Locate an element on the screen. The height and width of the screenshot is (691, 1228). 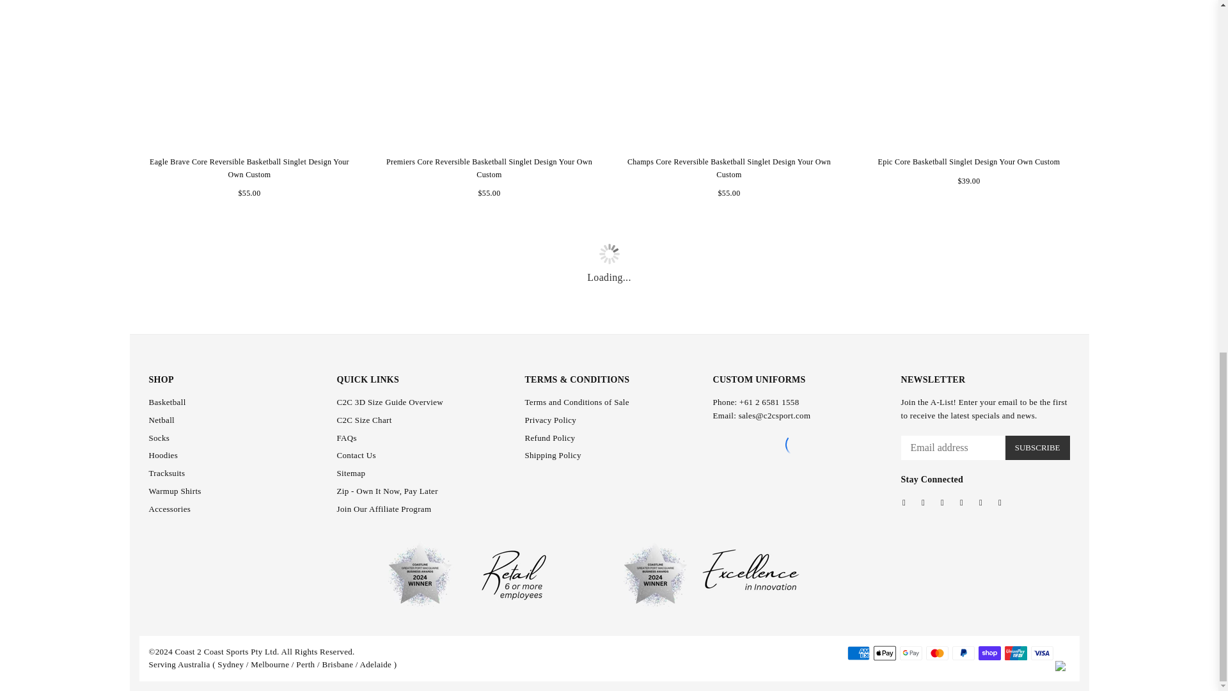
Mastercard is located at coordinates (936, 653).